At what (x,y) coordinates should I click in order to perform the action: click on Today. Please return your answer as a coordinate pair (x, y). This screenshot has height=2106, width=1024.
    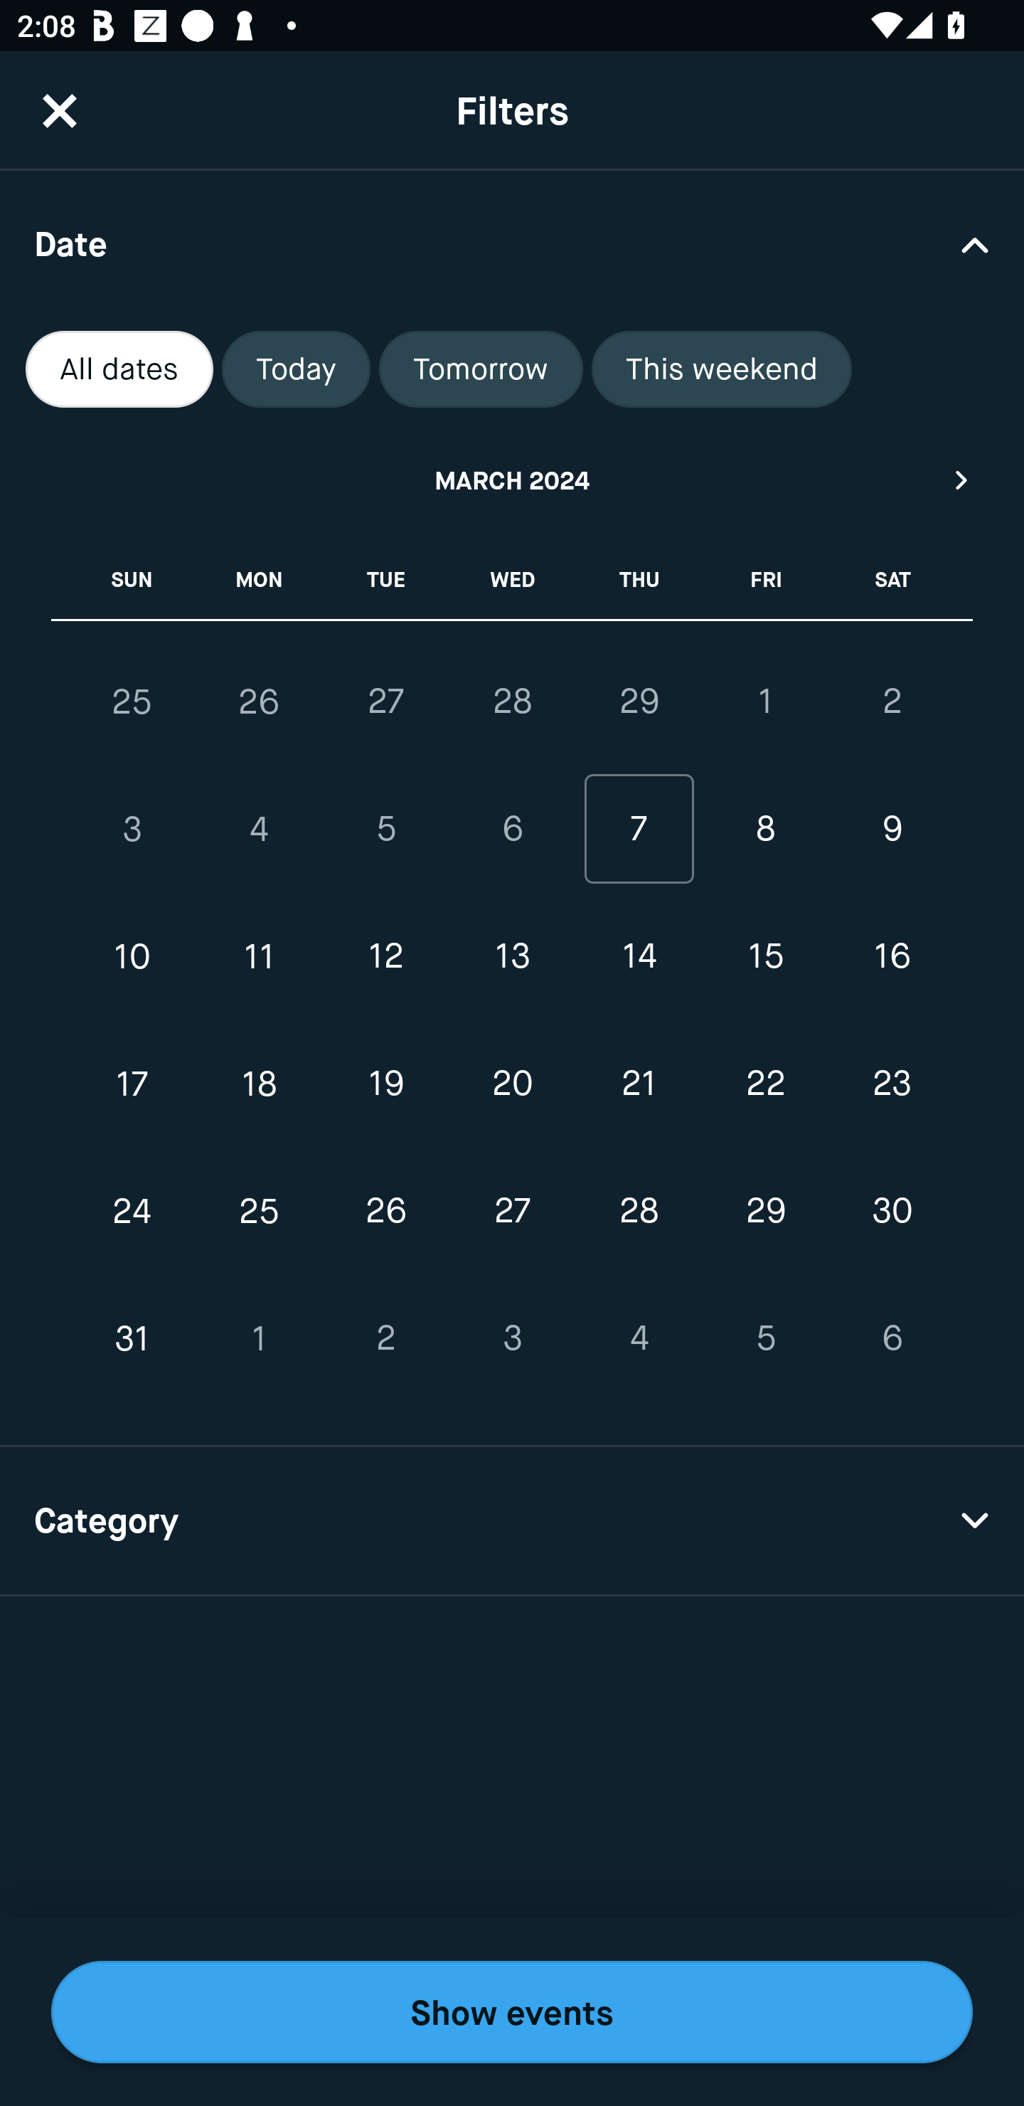
    Looking at the image, I should click on (296, 369).